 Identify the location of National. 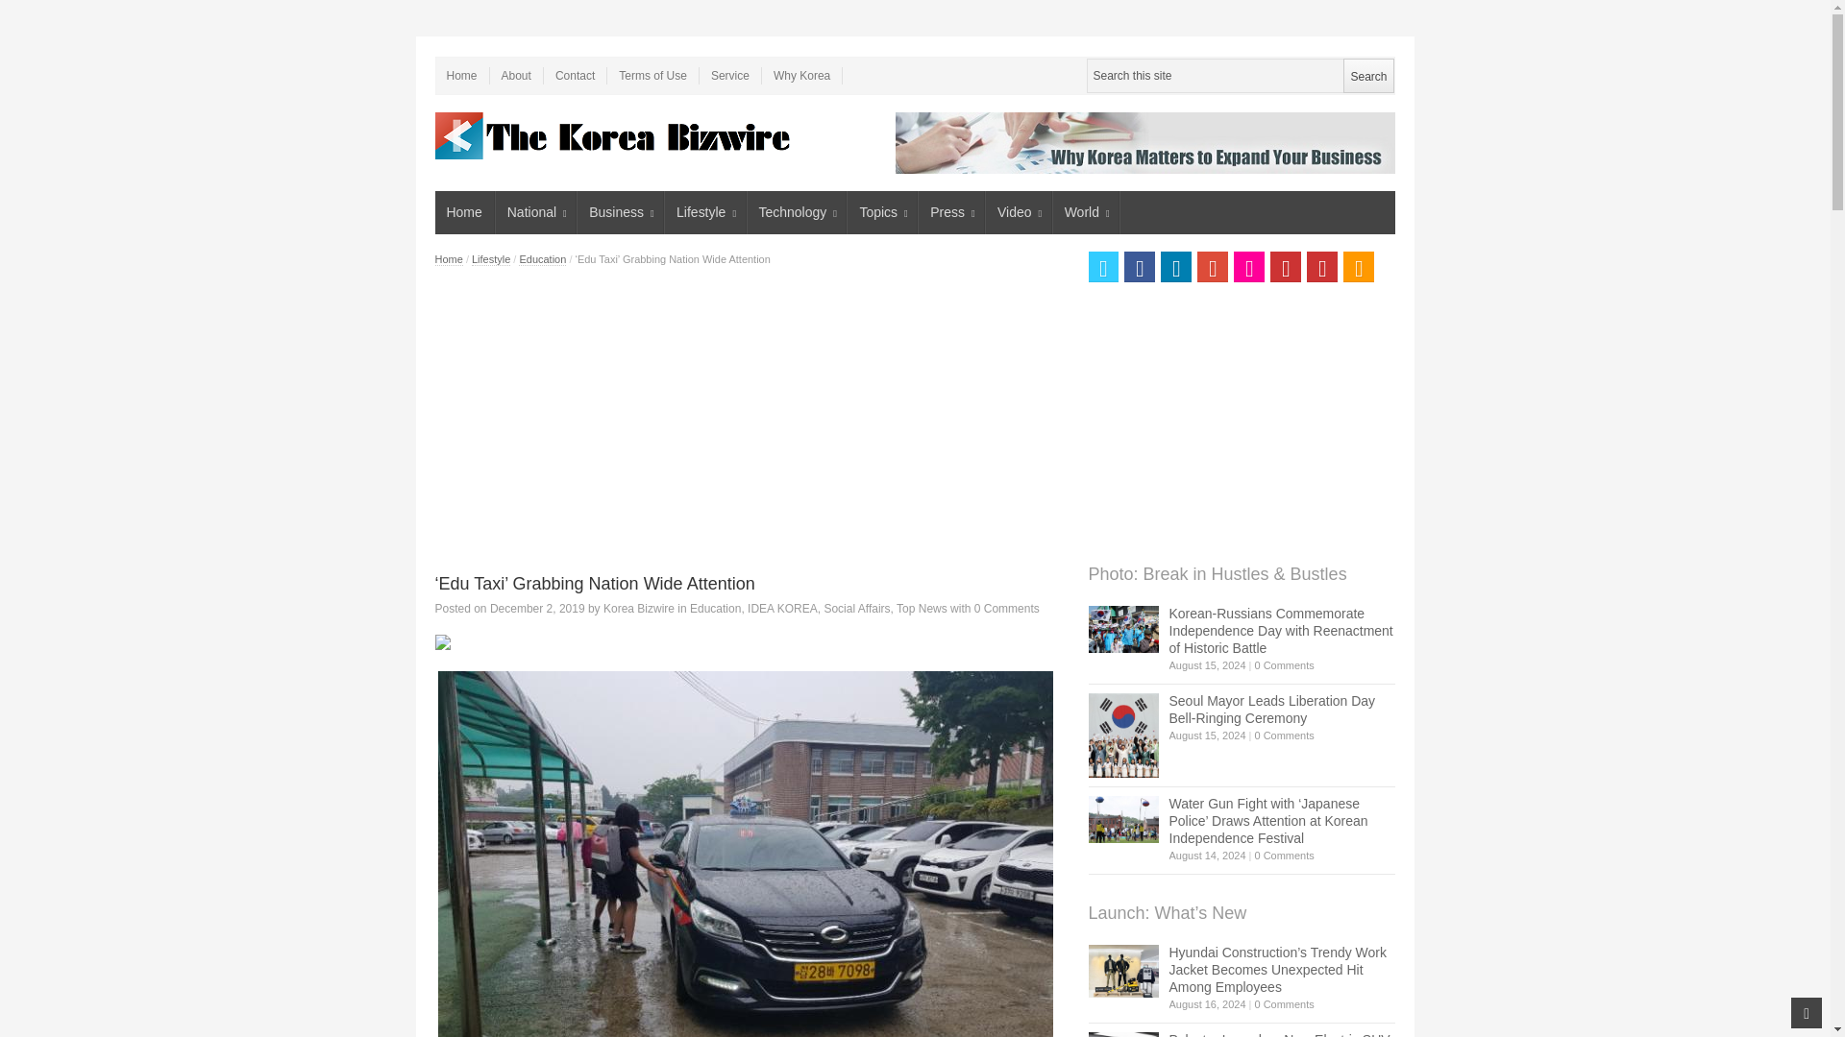
(536, 212).